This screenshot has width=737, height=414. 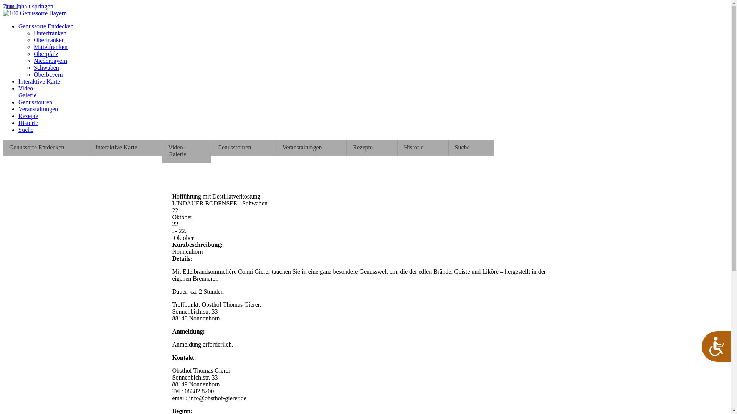 What do you see at coordinates (46, 54) in the screenshot?
I see `Oberpfalz` at bounding box center [46, 54].